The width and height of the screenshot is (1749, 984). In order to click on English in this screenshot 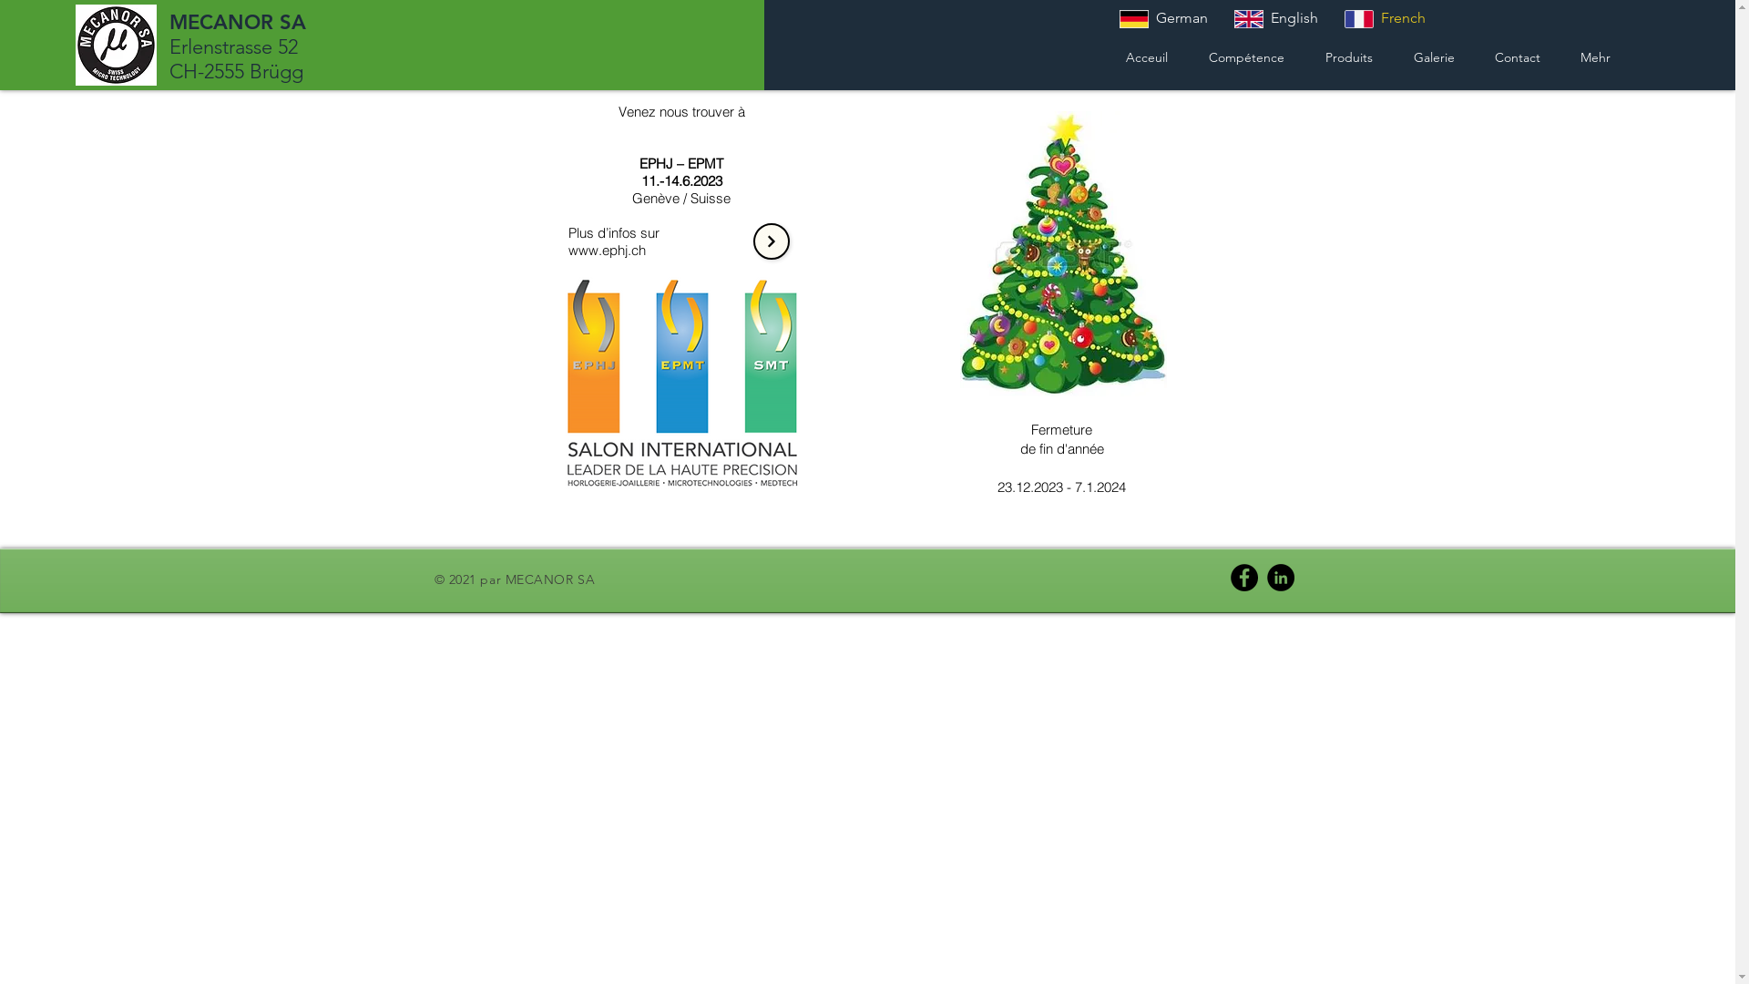, I will do `click(1275, 18)`.